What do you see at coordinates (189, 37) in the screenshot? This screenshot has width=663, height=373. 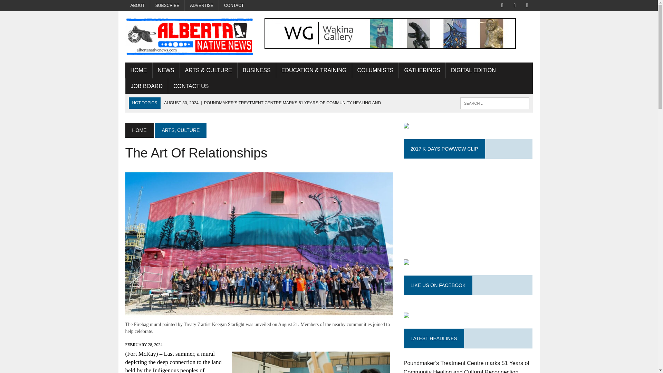 I see `Alberta Native News` at bounding box center [189, 37].